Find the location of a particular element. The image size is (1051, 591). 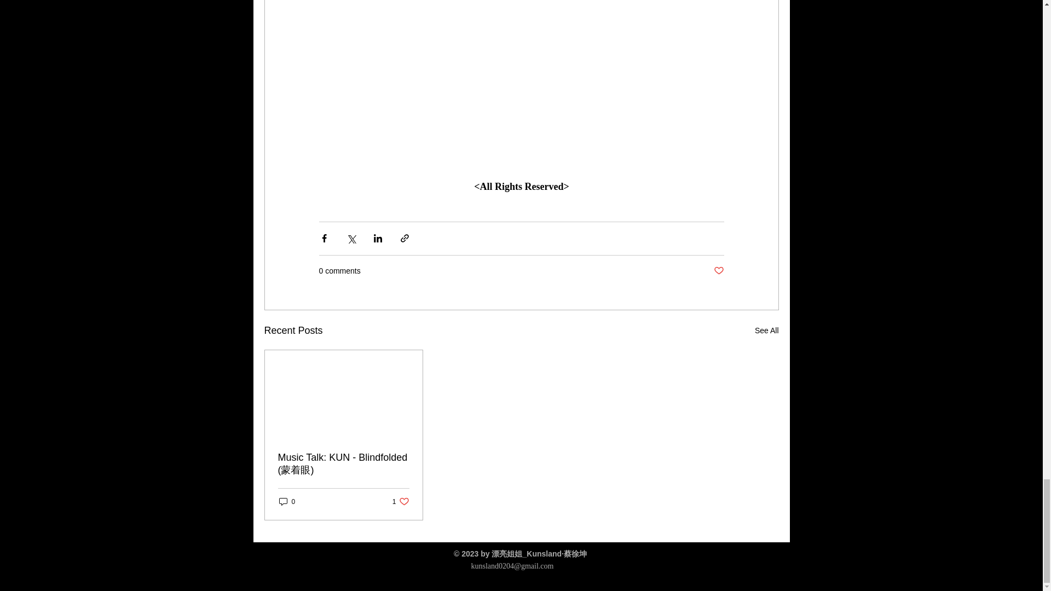

See All is located at coordinates (766, 331).